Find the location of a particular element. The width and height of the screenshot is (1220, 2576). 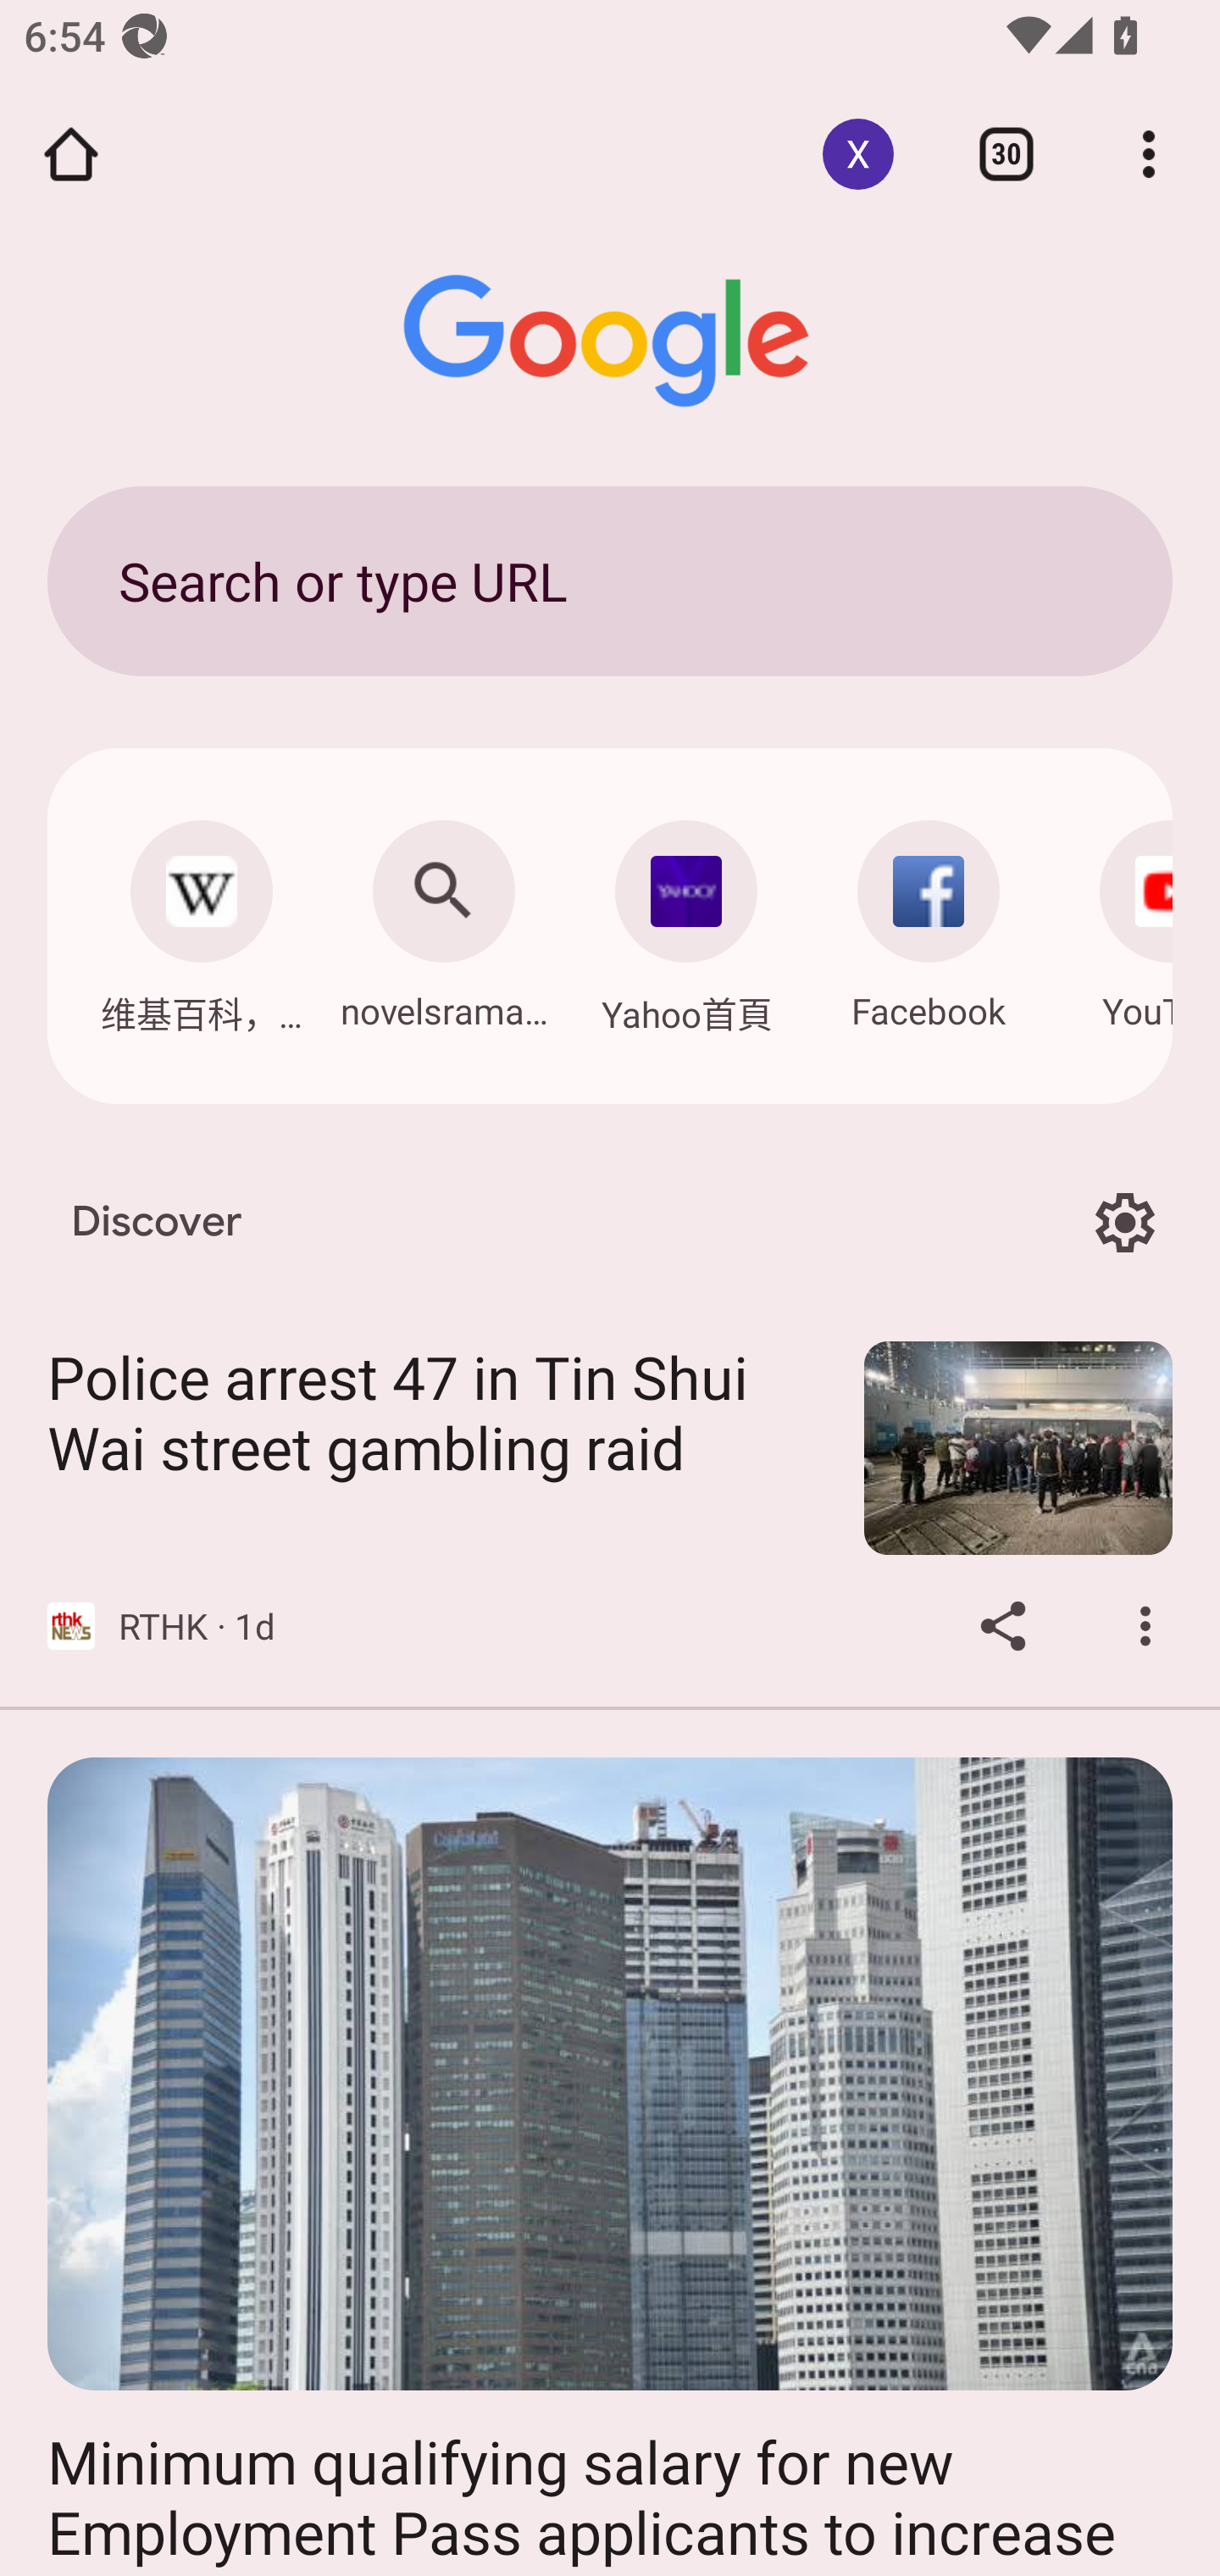

Search or type URL is located at coordinates (610, 580).